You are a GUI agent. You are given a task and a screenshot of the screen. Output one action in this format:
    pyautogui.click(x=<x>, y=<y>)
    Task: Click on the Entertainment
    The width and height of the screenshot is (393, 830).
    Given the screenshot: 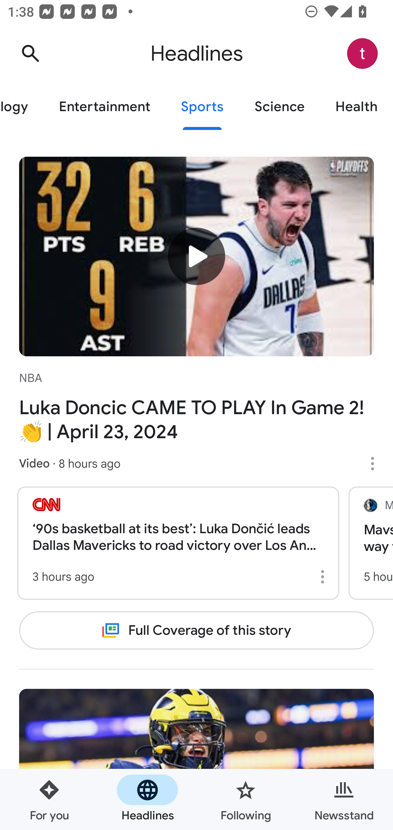 What is the action you would take?
    pyautogui.click(x=104, y=107)
    